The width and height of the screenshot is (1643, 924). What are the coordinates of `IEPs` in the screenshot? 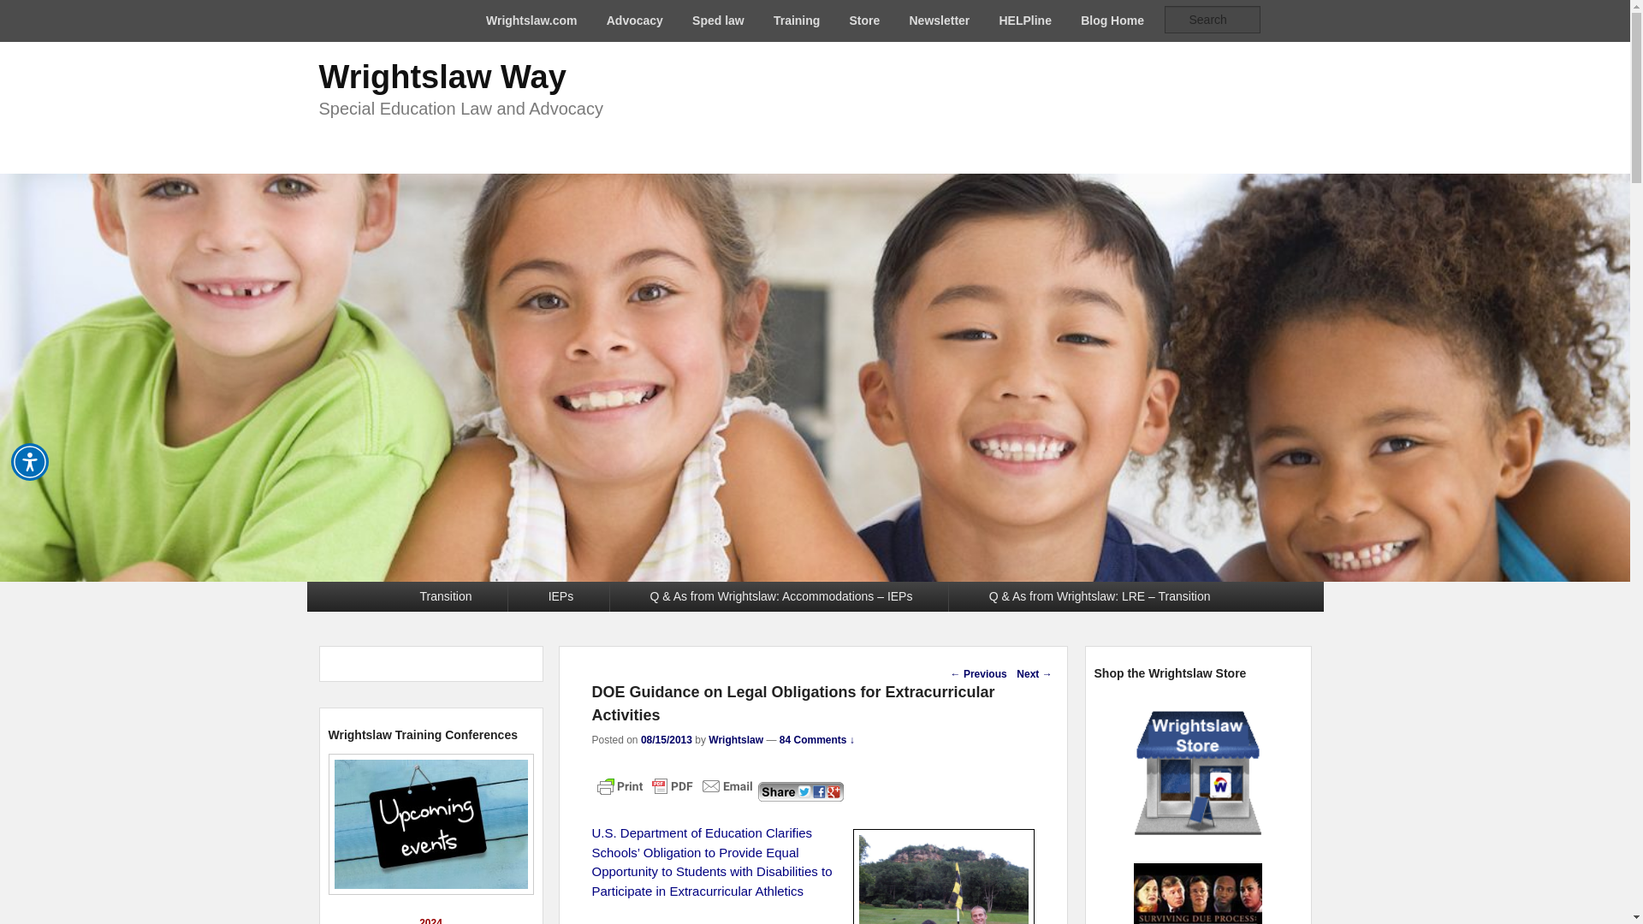 It's located at (561, 596).